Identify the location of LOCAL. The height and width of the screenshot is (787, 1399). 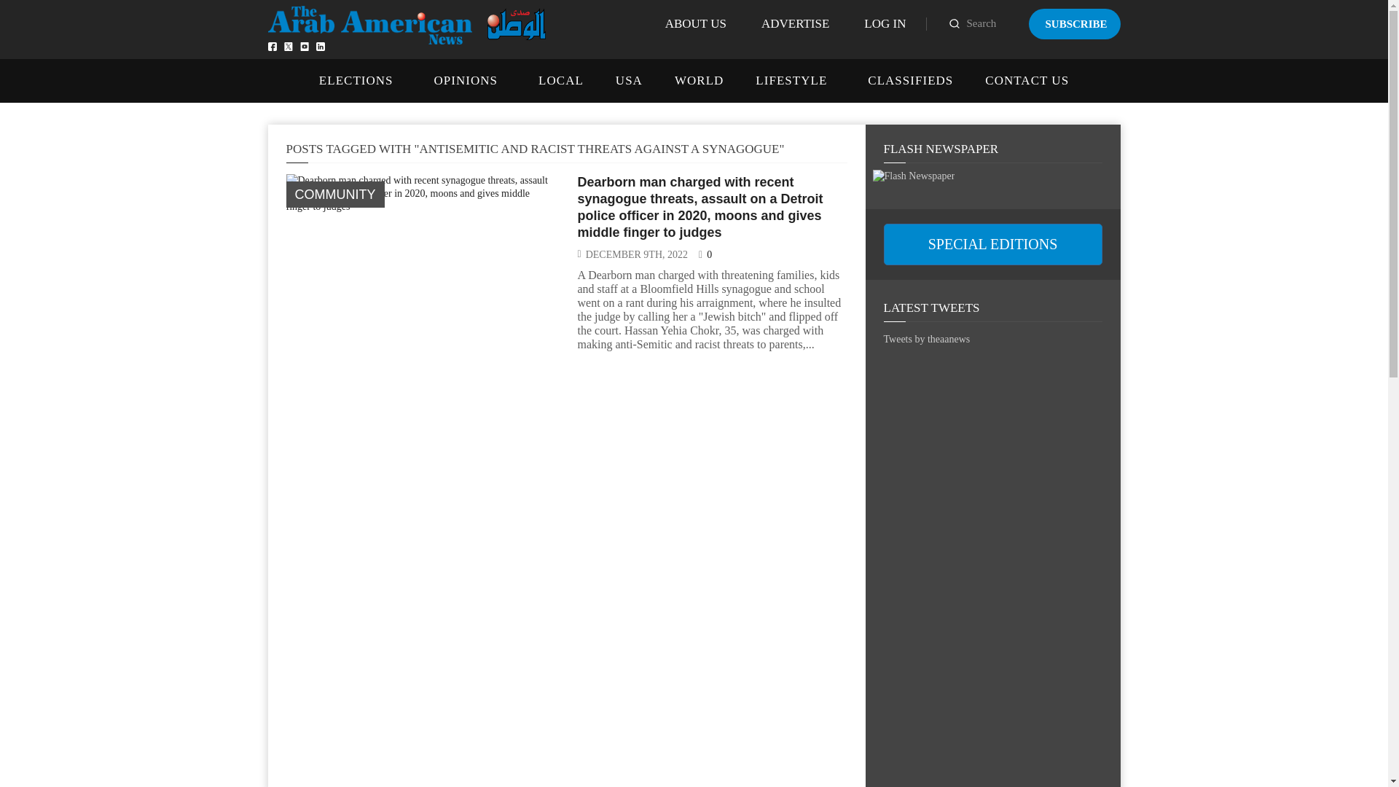
(561, 80).